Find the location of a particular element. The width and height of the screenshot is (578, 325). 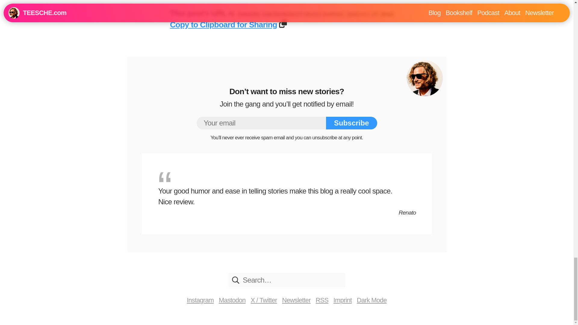

Add the RSS Feed to your Reader is located at coordinates (322, 300).